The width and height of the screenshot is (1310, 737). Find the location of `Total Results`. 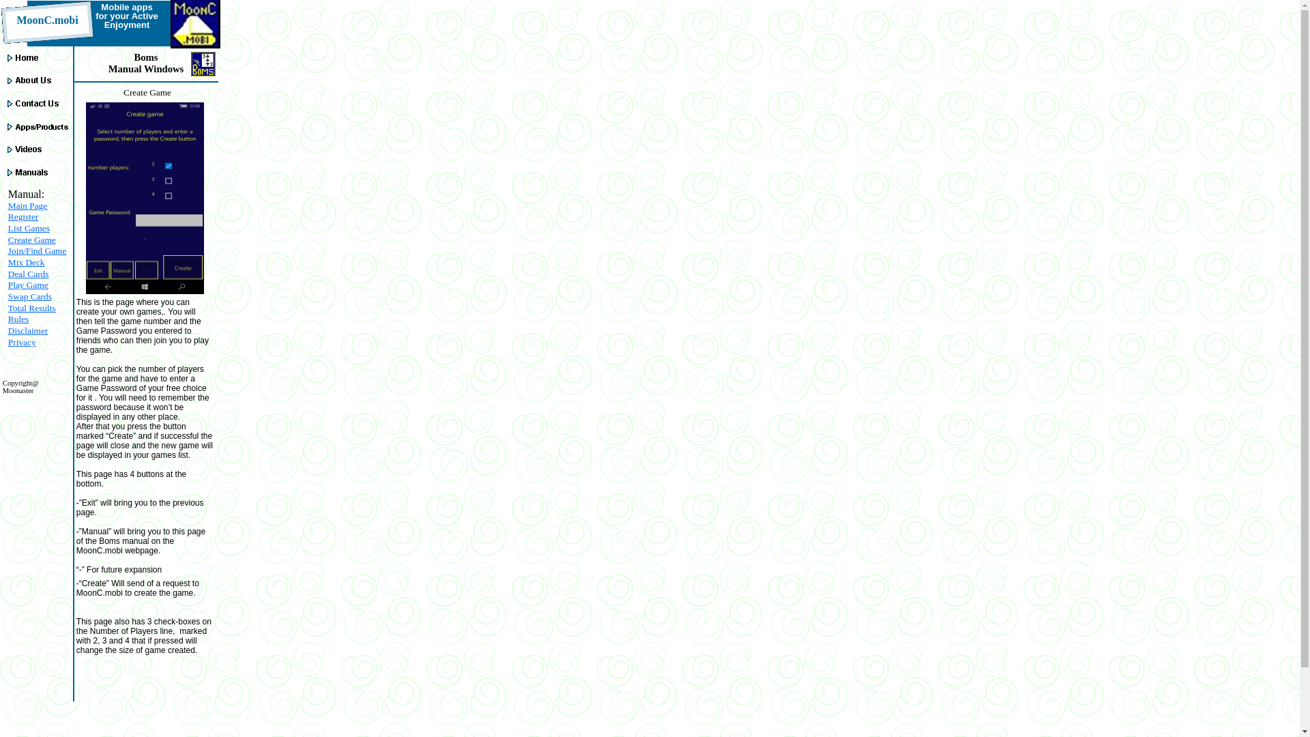

Total Results is located at coordinates (31, 308).